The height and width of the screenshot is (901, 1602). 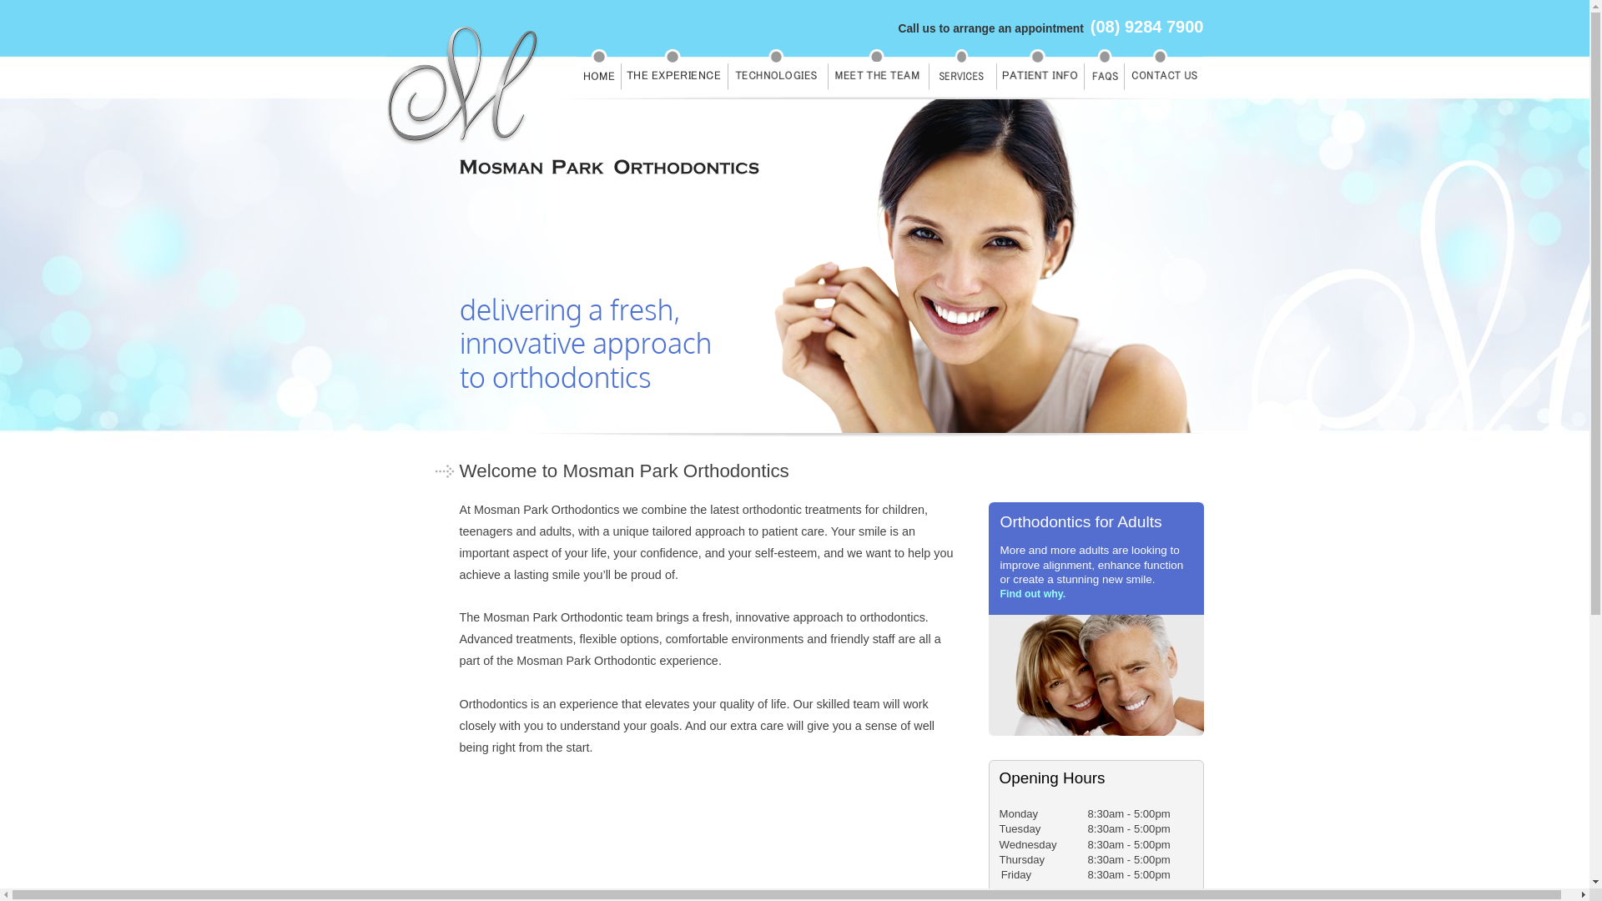 I want to click on Find out why., so click(x=1033, y=594).